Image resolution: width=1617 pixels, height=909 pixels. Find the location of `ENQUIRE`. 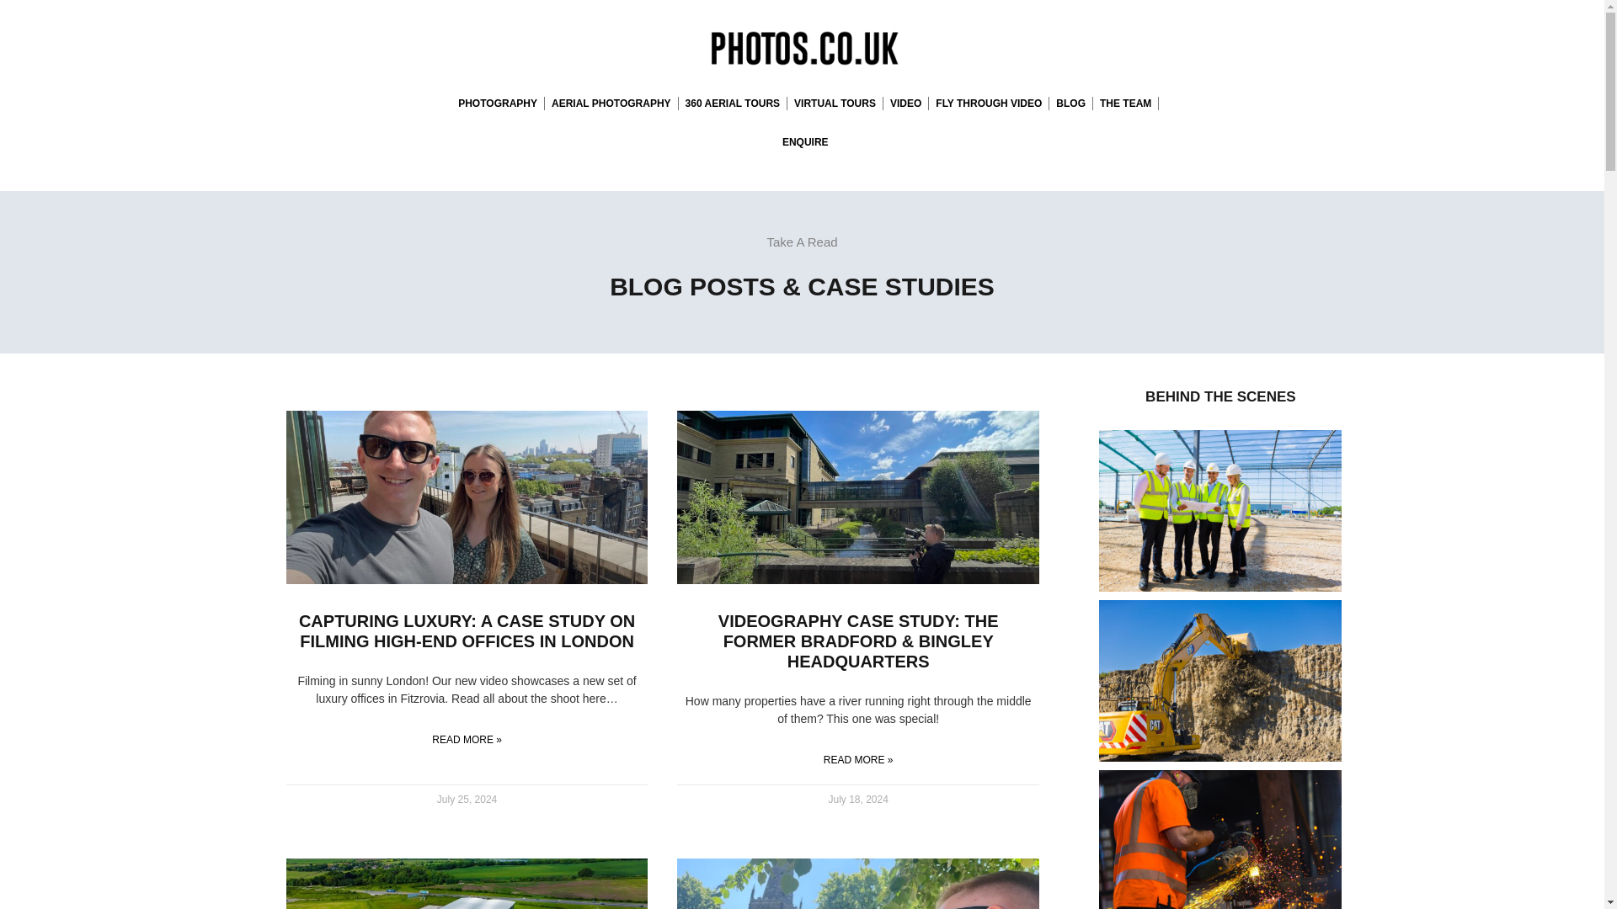

ENQUIRE is located at coordinates (805, 141).